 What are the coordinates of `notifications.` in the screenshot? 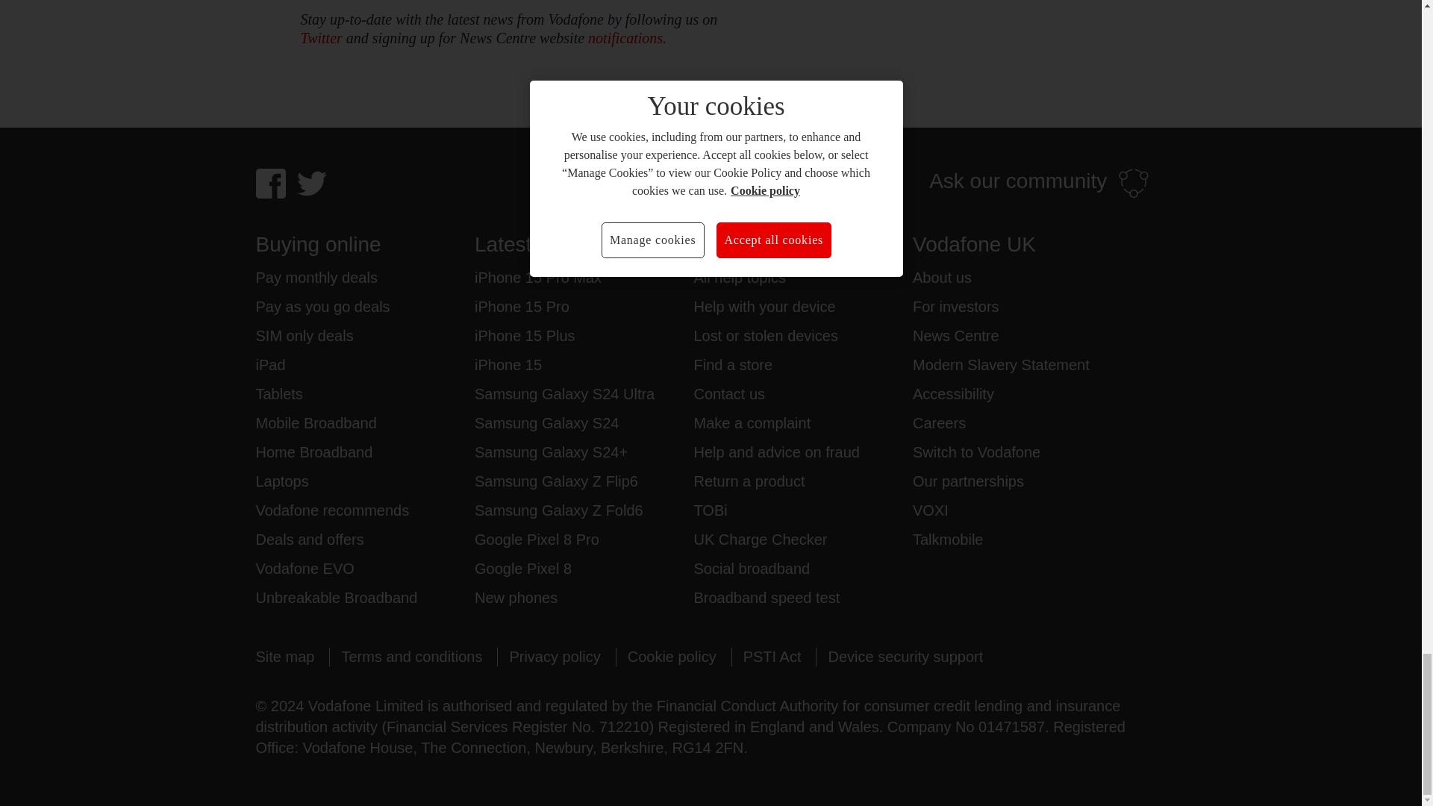 It's located at (627, 37).